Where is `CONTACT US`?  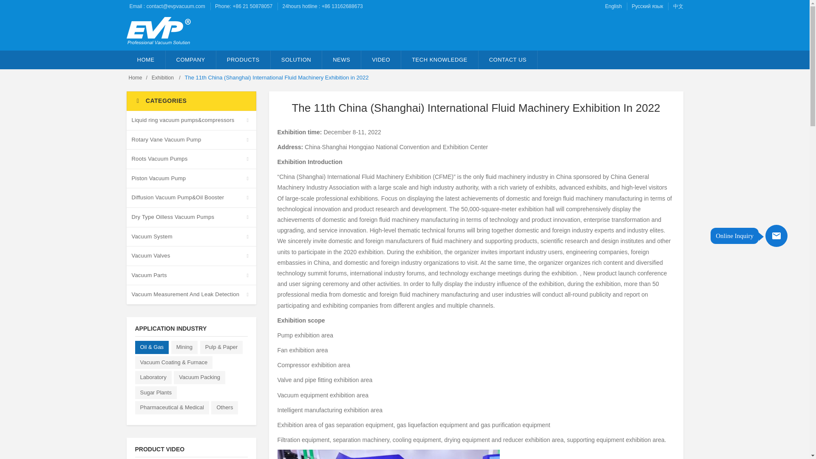
CONTACT US is located at coordinates (508, 59).